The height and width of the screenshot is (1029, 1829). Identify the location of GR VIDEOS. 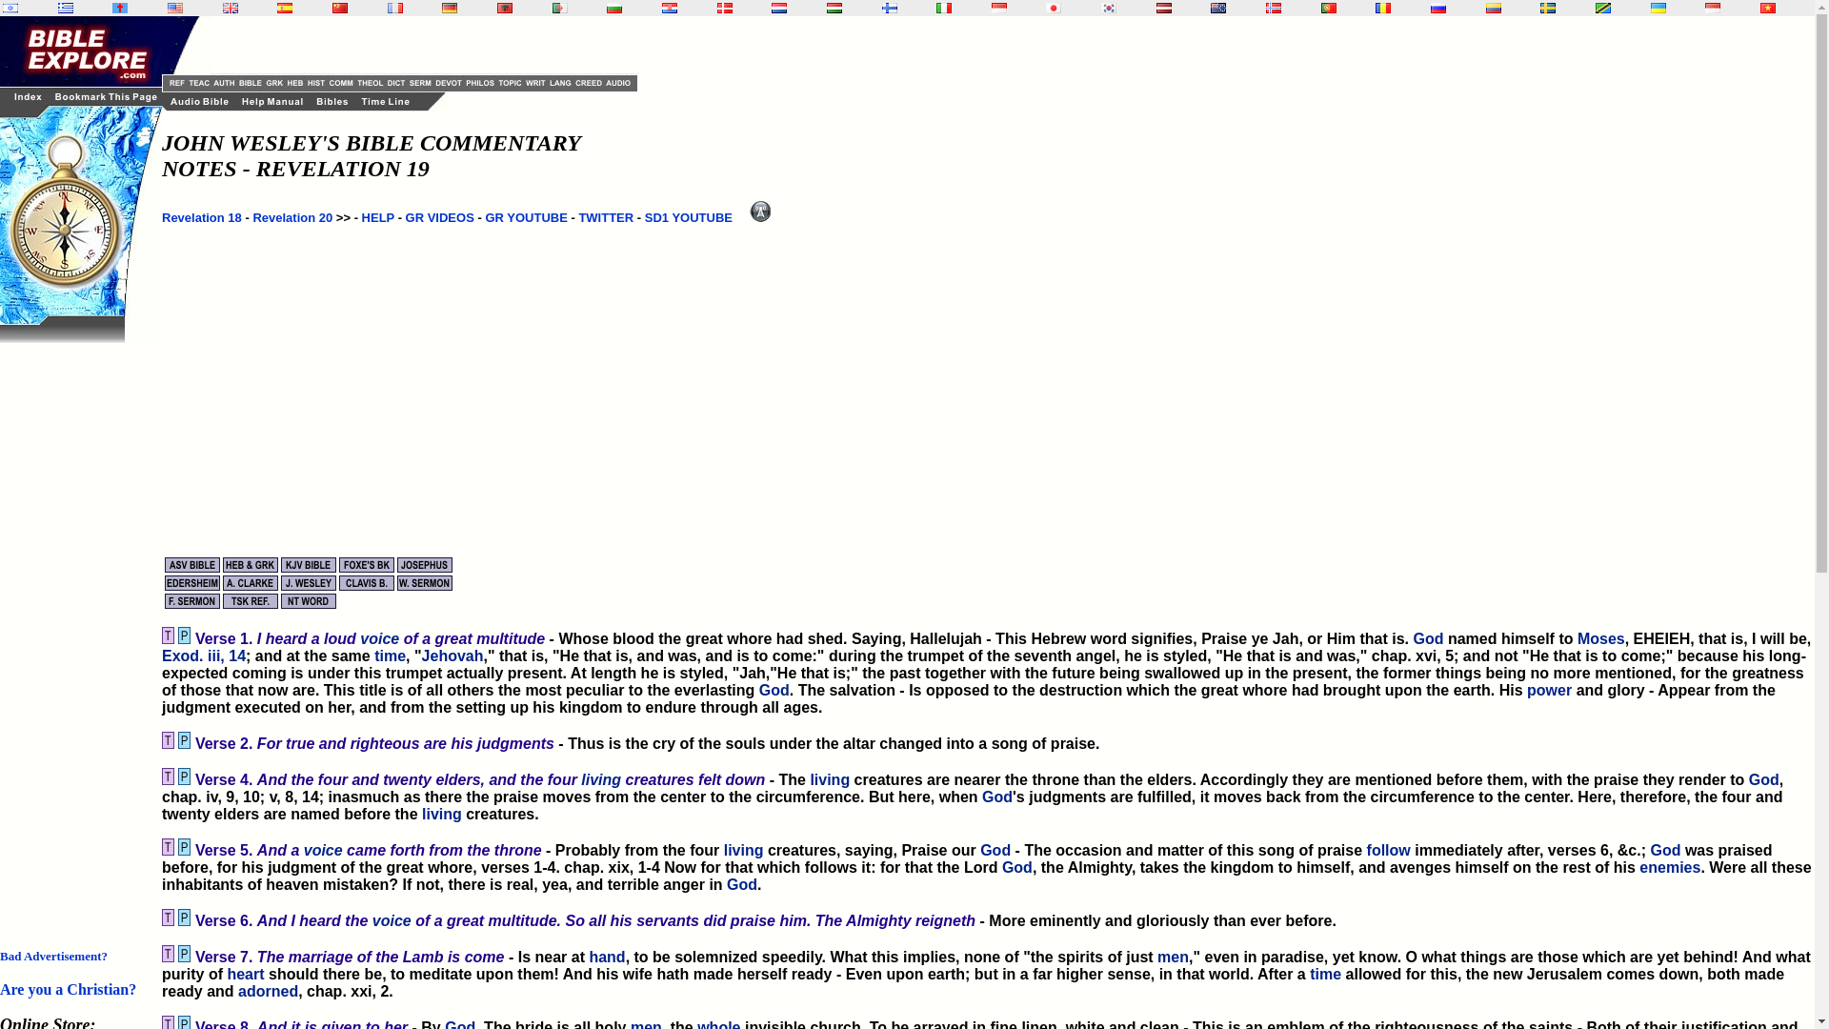
(440, 217).